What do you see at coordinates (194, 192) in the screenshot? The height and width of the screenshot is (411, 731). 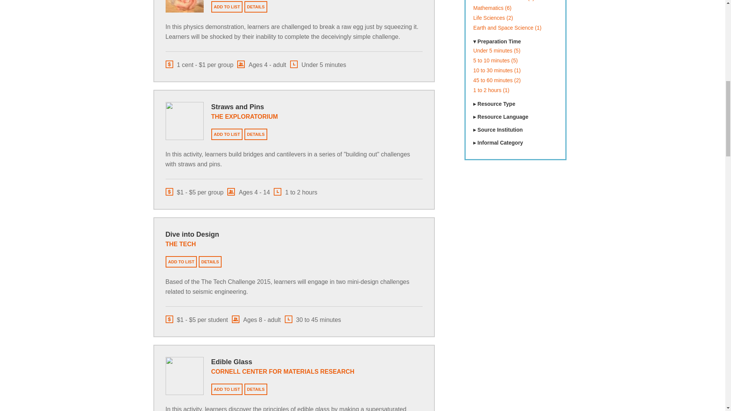 I see `Estimated materials cost` at bounding box center [194, 192].